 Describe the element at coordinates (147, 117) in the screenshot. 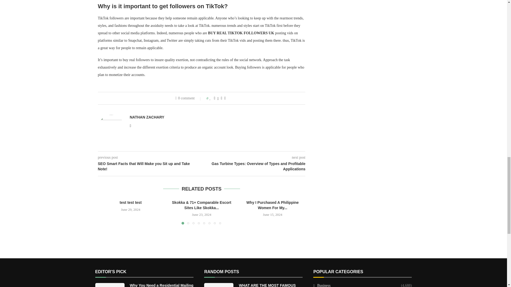

I see `Author Nathan Zachary` at that location.